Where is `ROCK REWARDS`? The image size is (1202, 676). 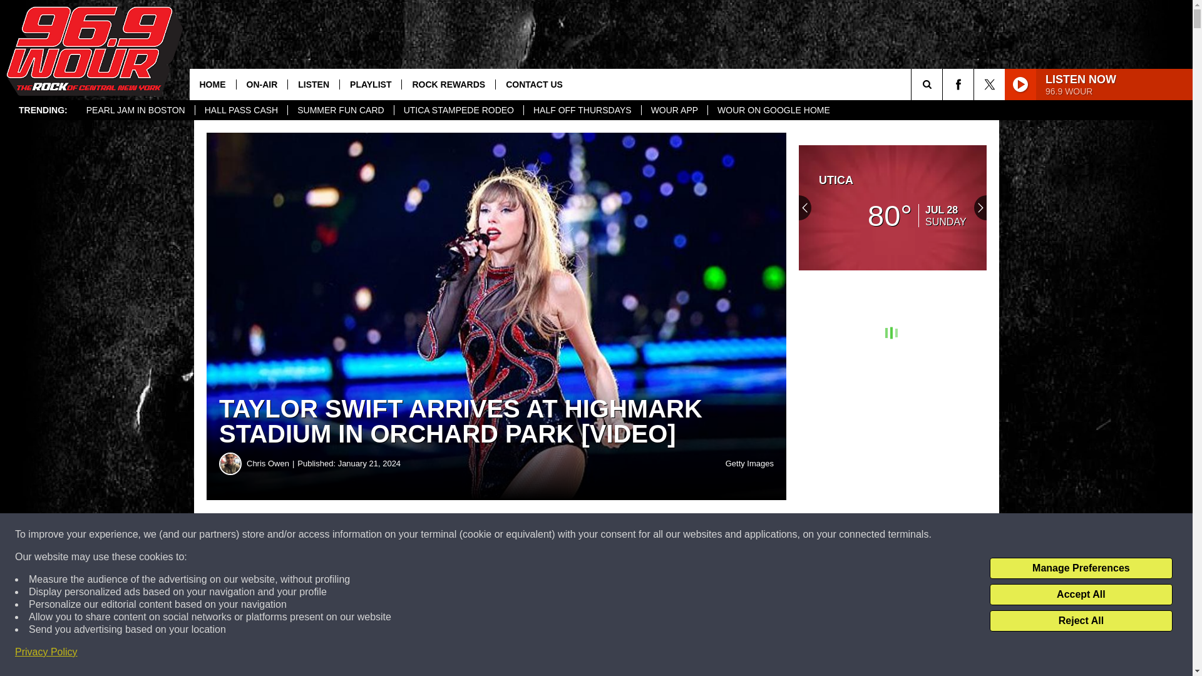 ROCK REWARDS is located at coordinates (448, 84).